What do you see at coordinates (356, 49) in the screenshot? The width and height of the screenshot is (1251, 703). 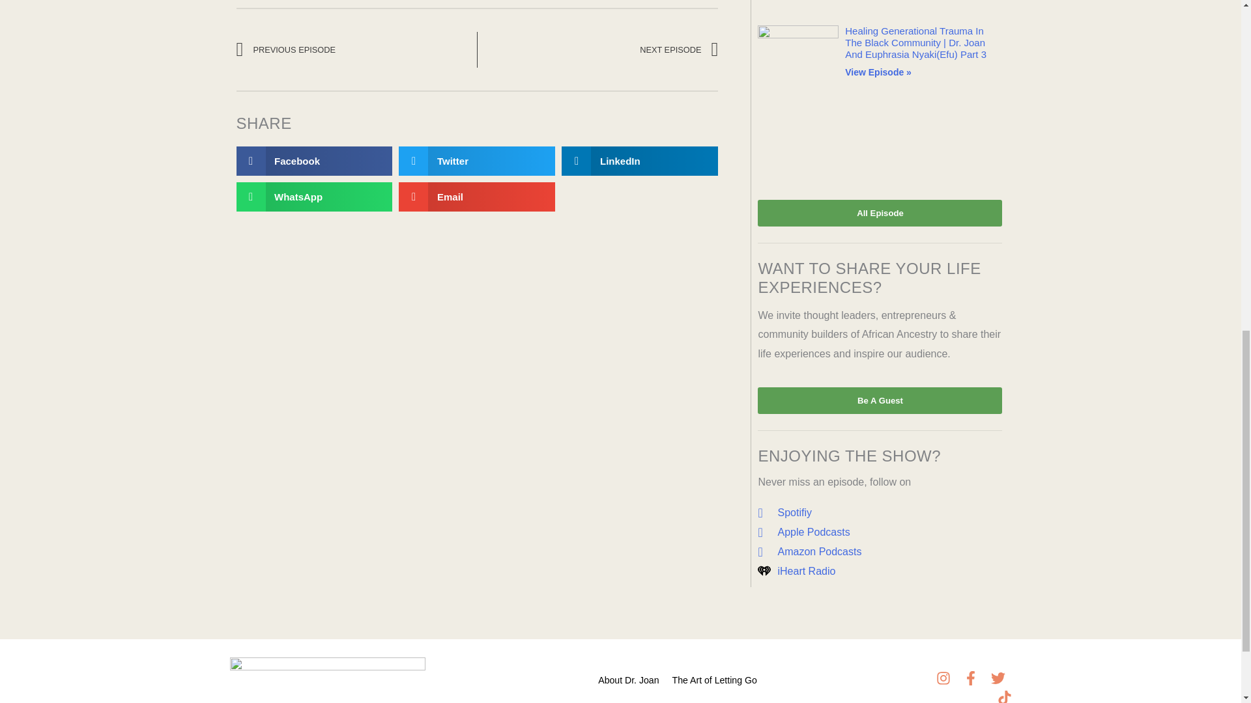 I see `PREVIOUS EPISODE` at bounding box center [356, 49].